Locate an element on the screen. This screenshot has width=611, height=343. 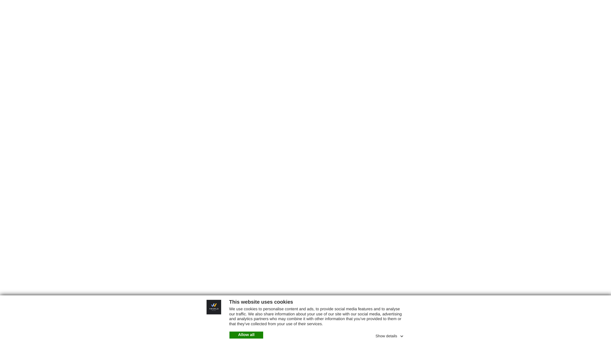
Show details is located at coordinates (390, 335).